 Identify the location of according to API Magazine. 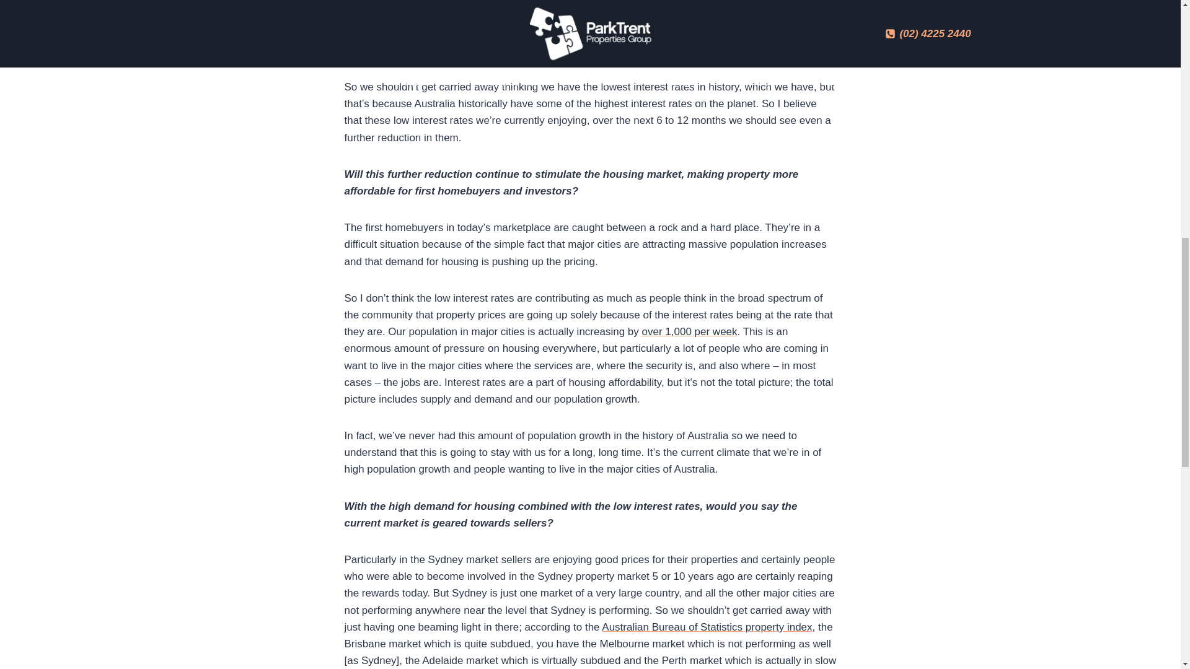
(595, 50).